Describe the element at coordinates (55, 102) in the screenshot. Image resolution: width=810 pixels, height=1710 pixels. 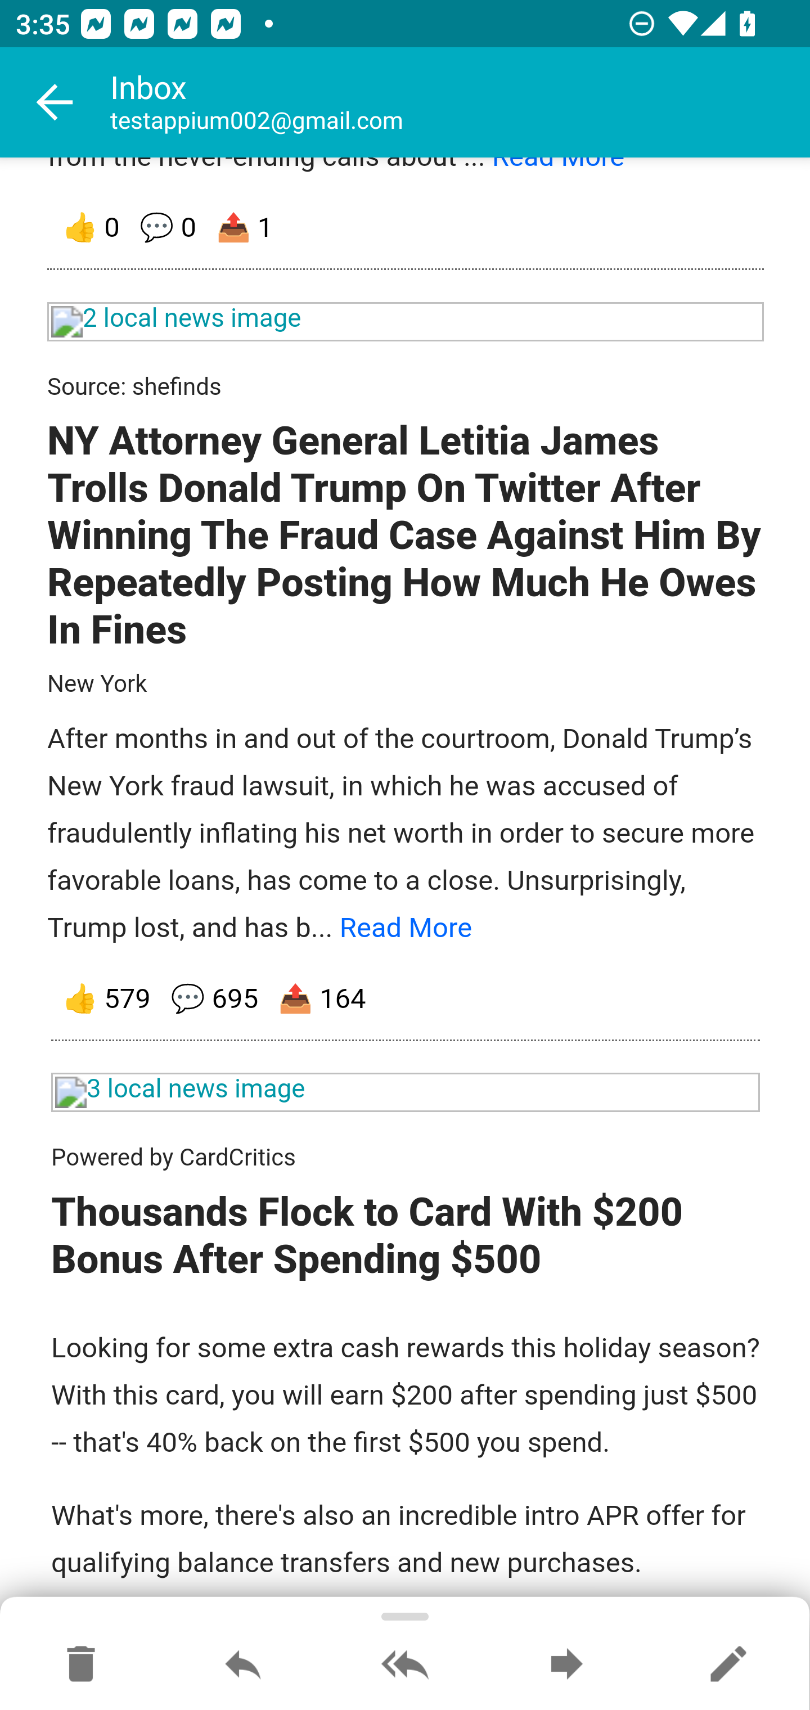
I see `Navigate up` at that location.